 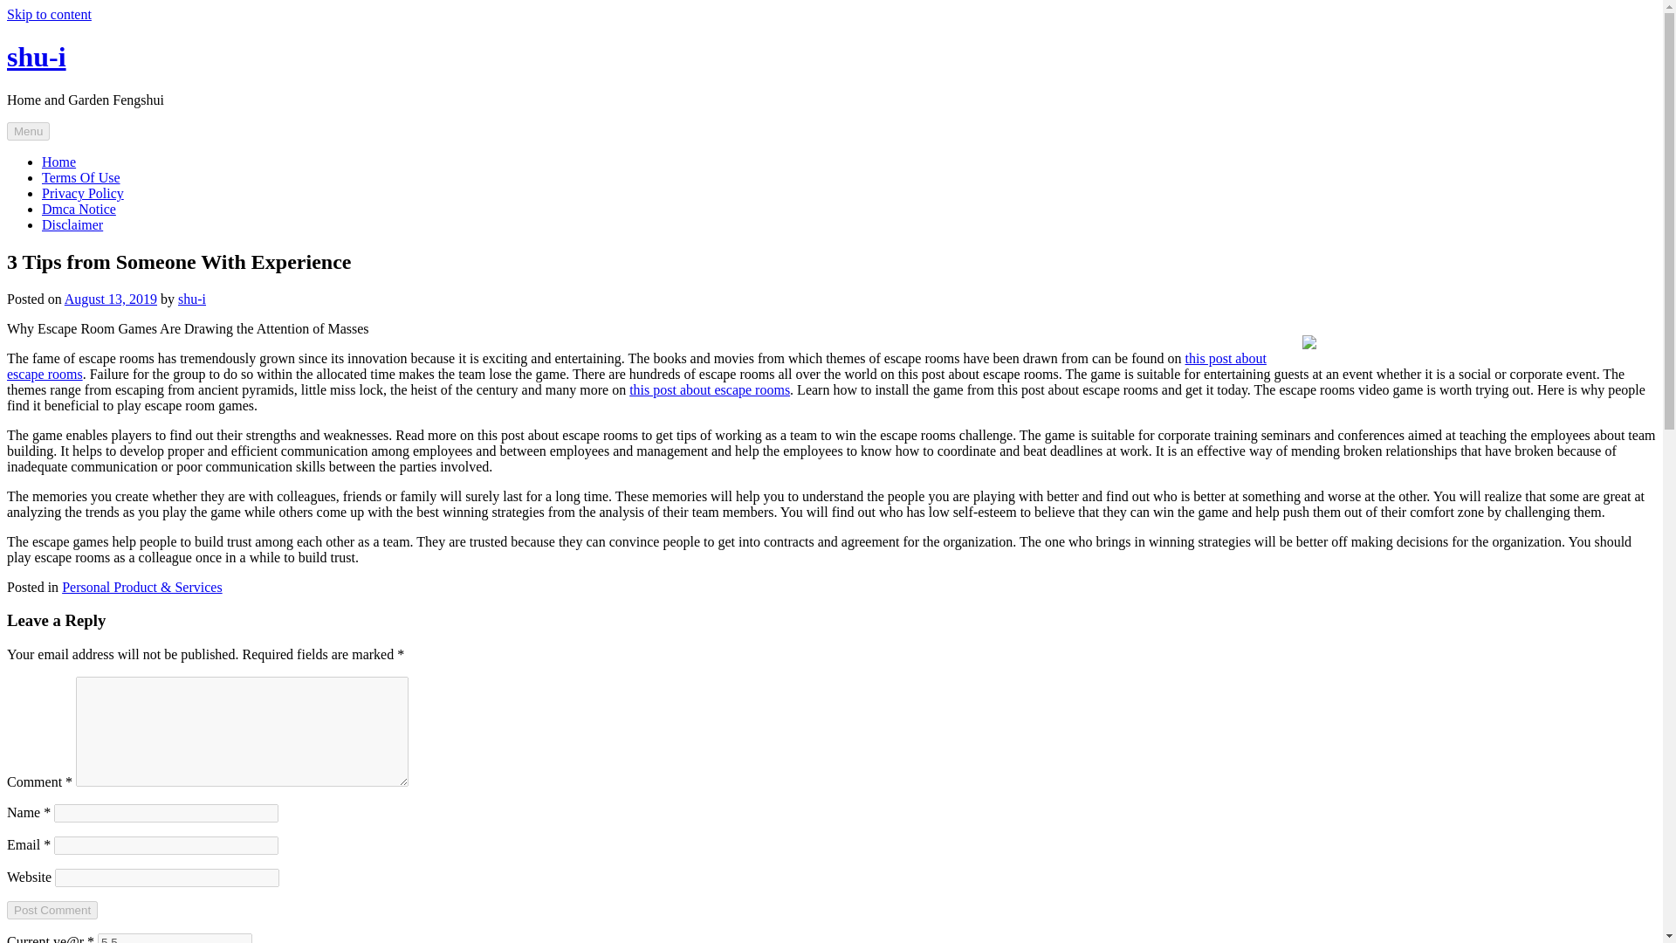 What do you see at coordinates (49, 14) in the screenshot?
I see `Skip to content` at bounding box center [49, 14].